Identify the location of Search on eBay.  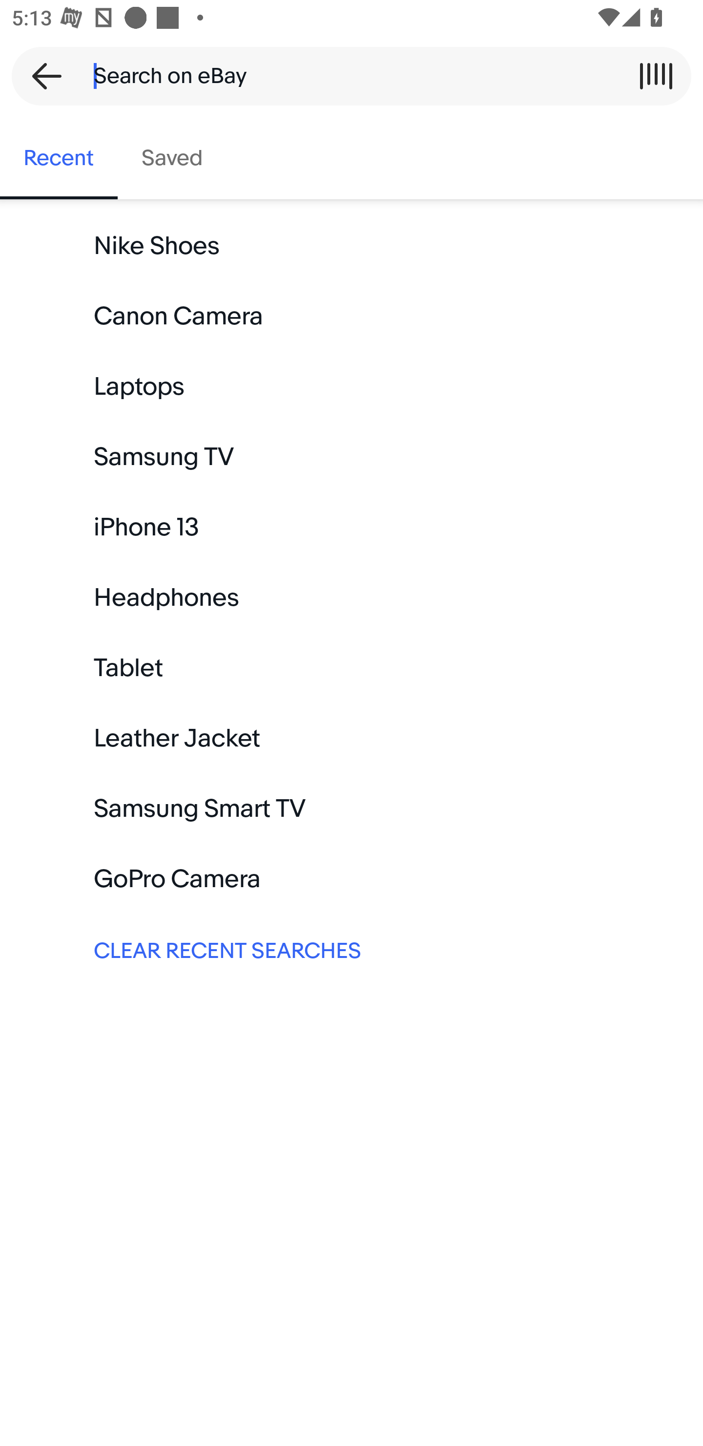
(346, 76).